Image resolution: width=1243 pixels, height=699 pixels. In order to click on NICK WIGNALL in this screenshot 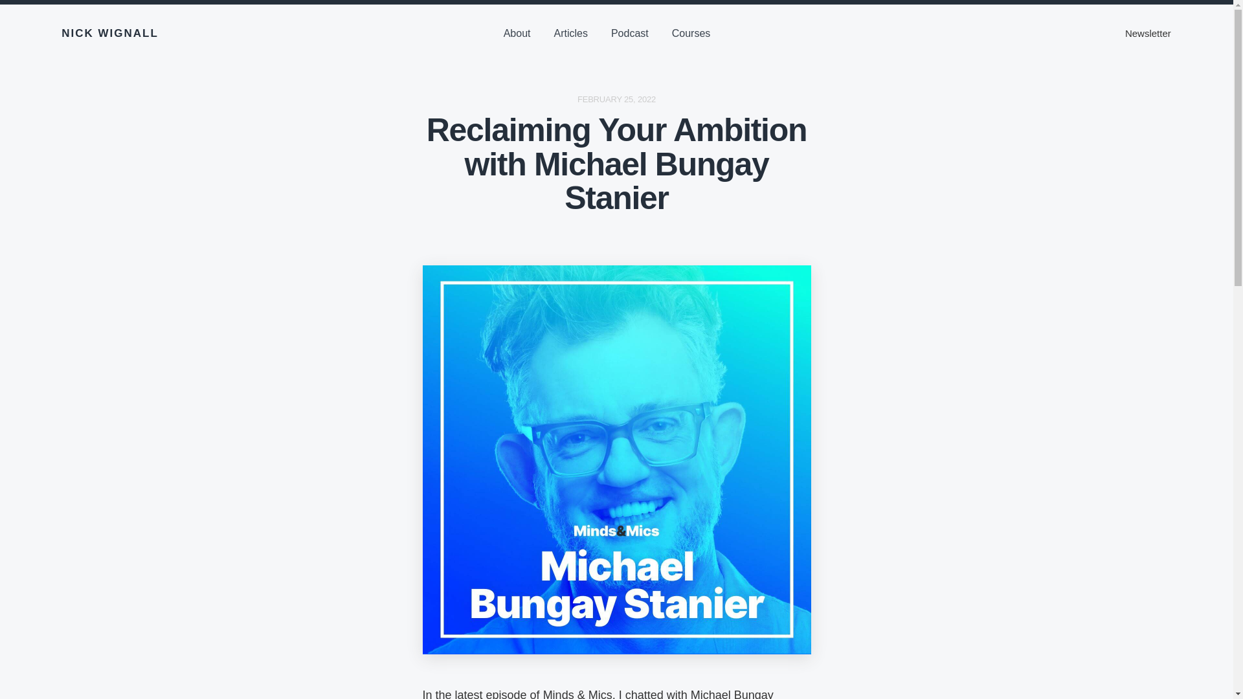, I will do `click(517, 34)`.